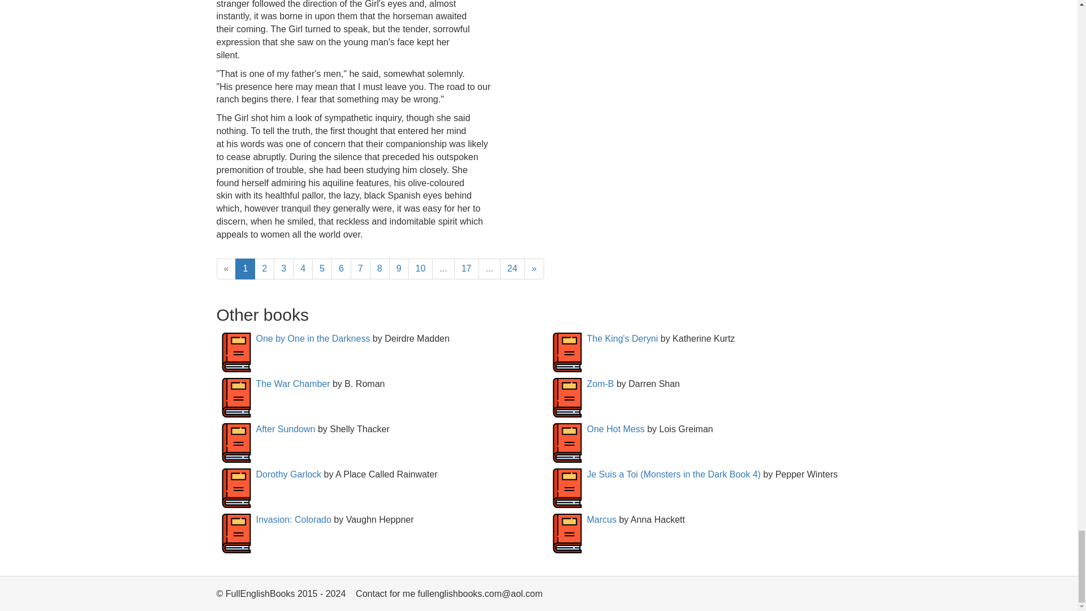 Image resolution: width=1086 pixels, height=611 pixels. What do you see at coordinates (303, 268) in the screenshot?
I see `4` at bounding box center [303, 268].